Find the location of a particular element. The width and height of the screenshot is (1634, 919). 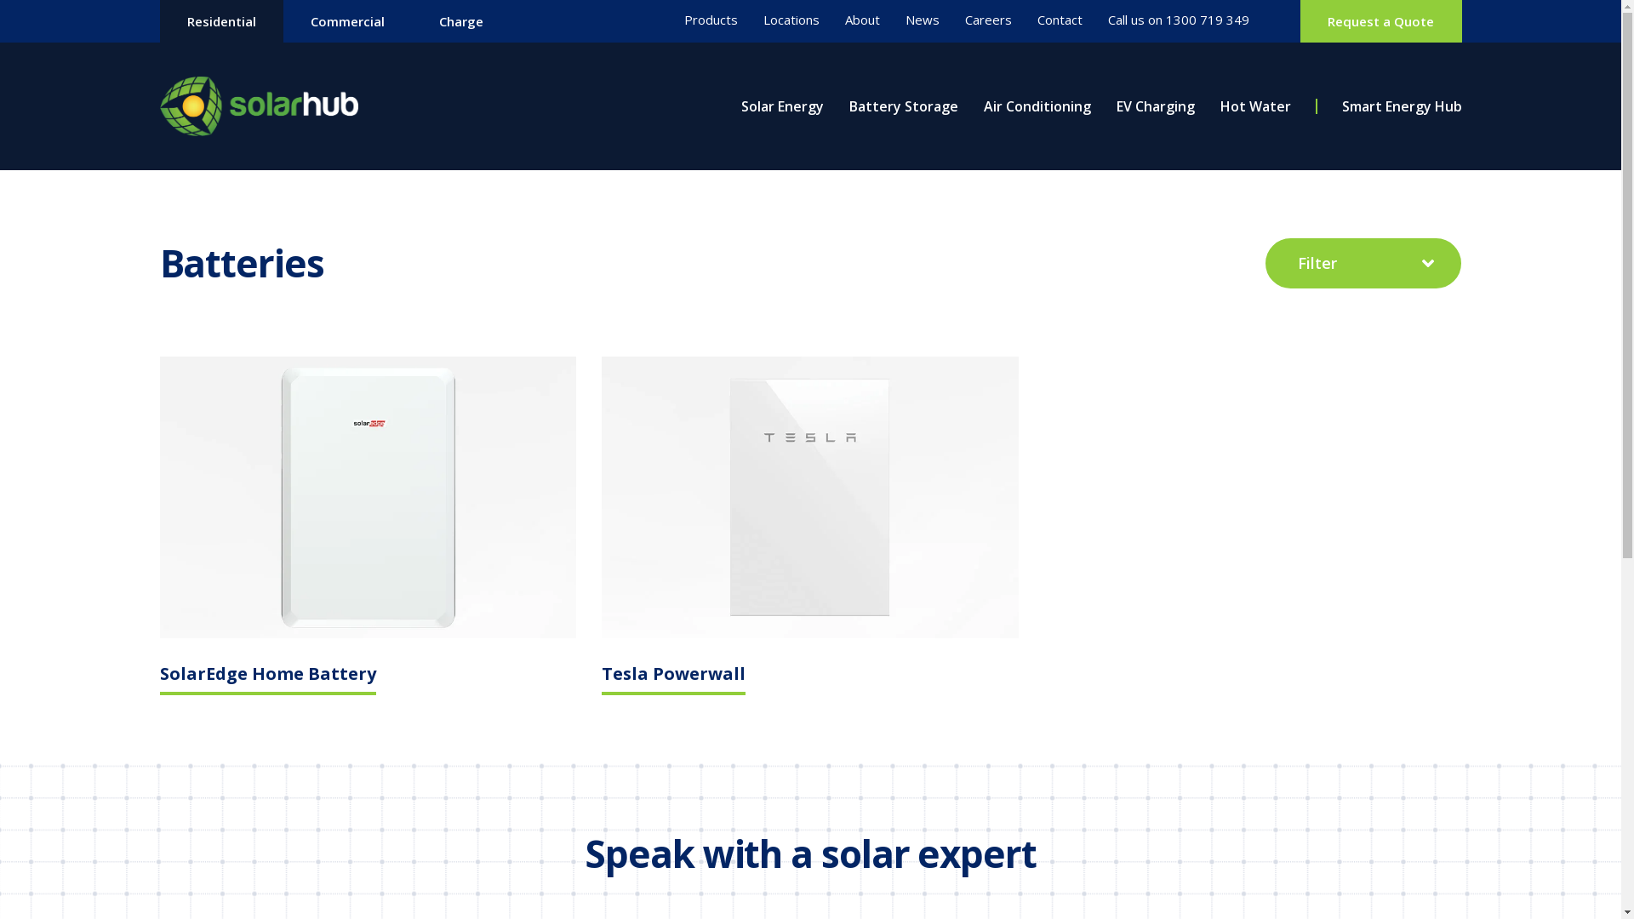

Call us on 1300 719 349 is located at coordinates (1179, 20).